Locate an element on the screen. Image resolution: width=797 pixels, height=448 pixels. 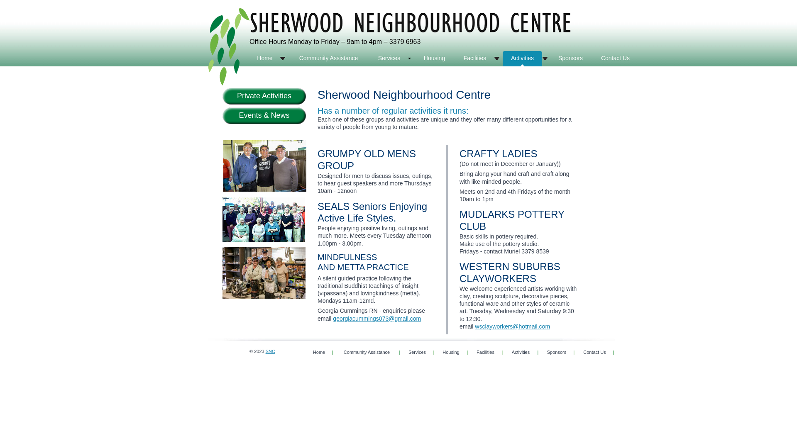
SNC is located at coordinates (271, 351).